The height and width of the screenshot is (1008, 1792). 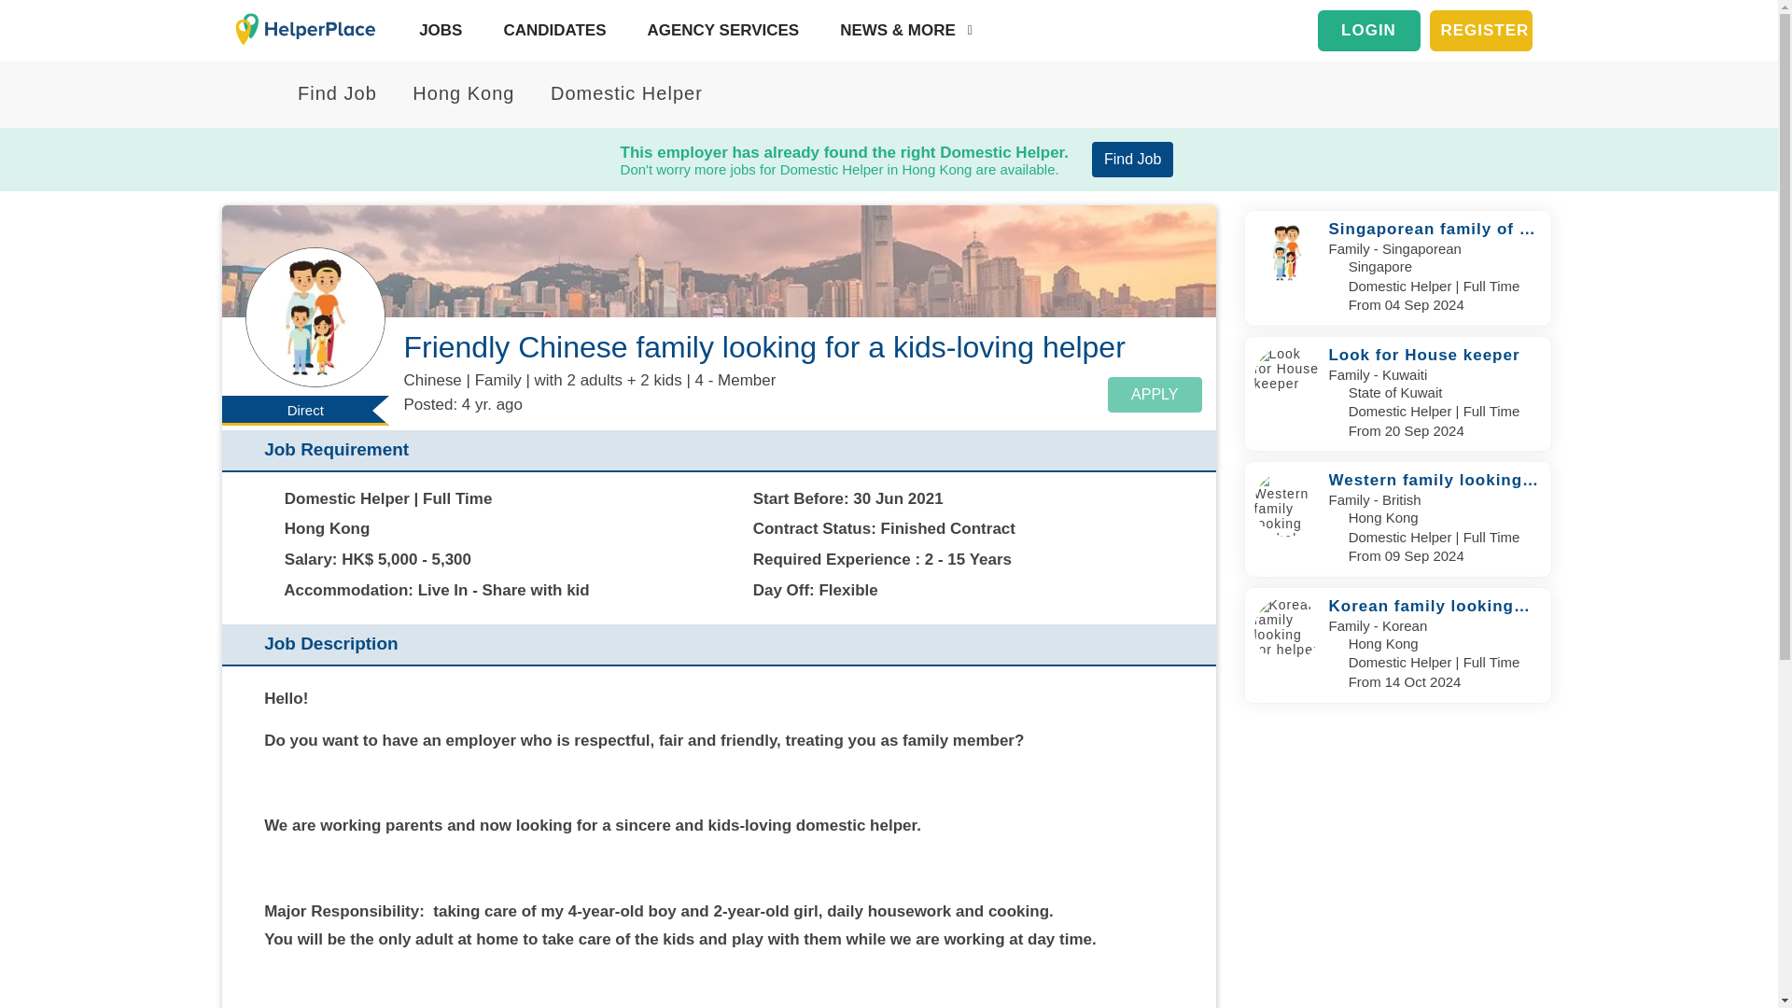 What do you see at coordinates (1132, 160) in the screenshot?
I see `Find Job` at bounding box center [1132, 160].